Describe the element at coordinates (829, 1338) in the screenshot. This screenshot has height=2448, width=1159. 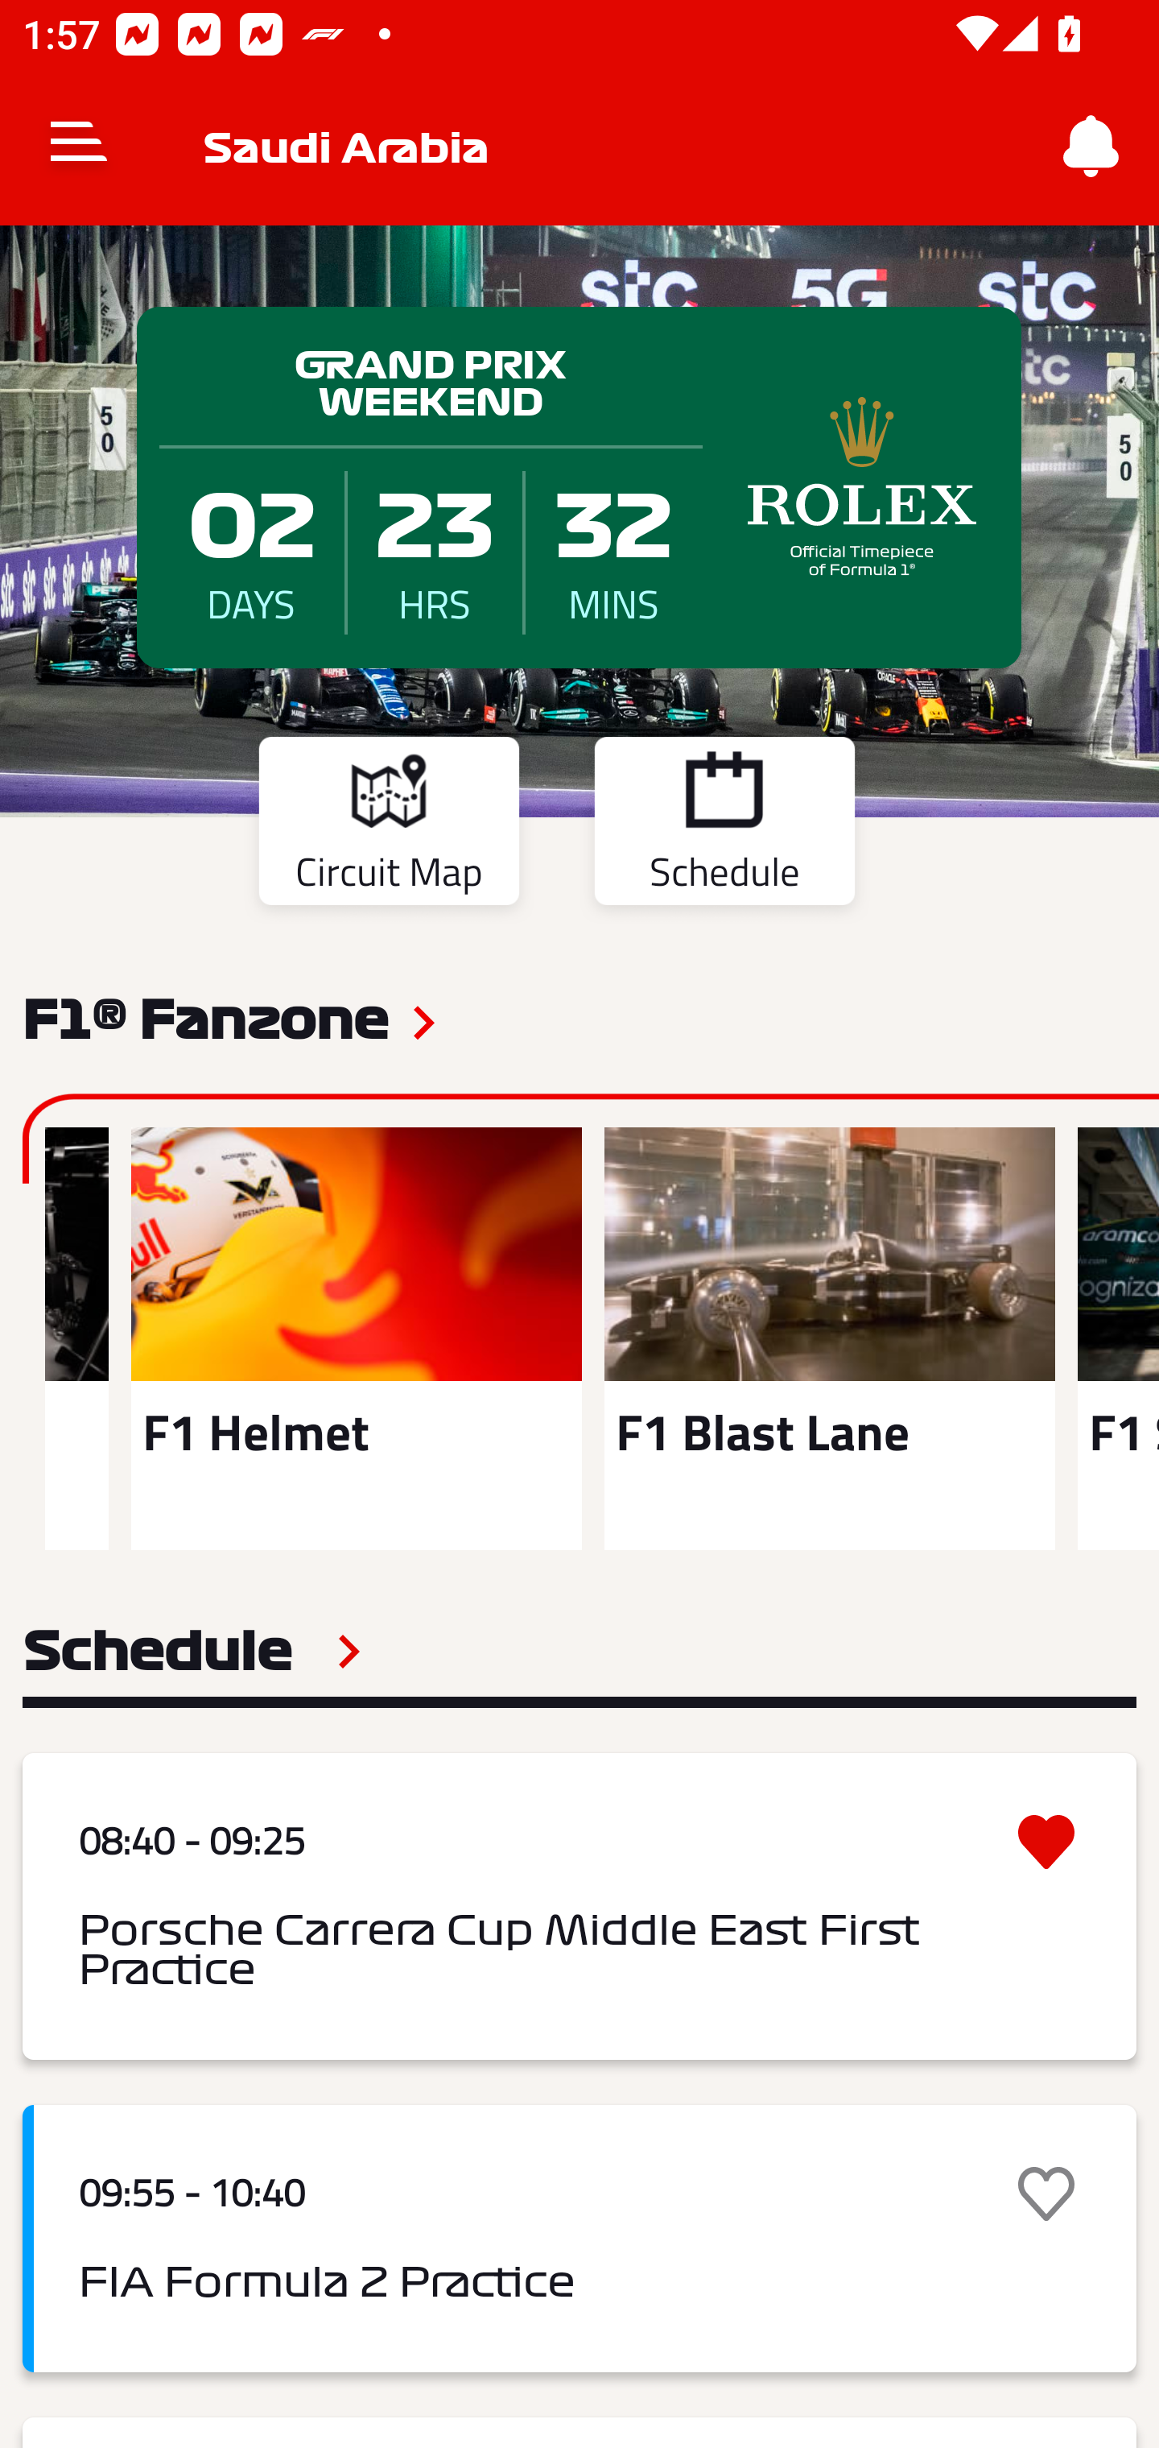
I see `F1 Blast Lane` at that location.